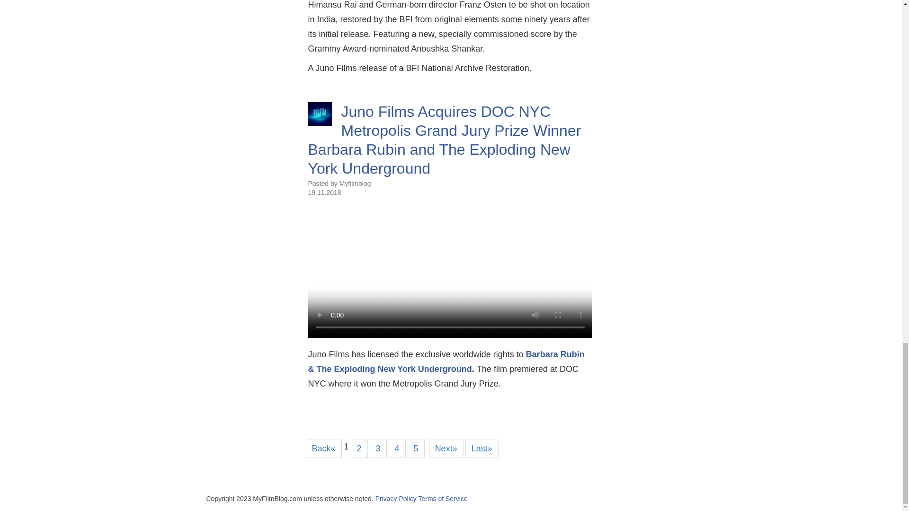 The image size is (909, 511). What do you see at coordinates (442, 499) in the screenshot?
I see `Terms of Service` at bounding box center [442, 499].